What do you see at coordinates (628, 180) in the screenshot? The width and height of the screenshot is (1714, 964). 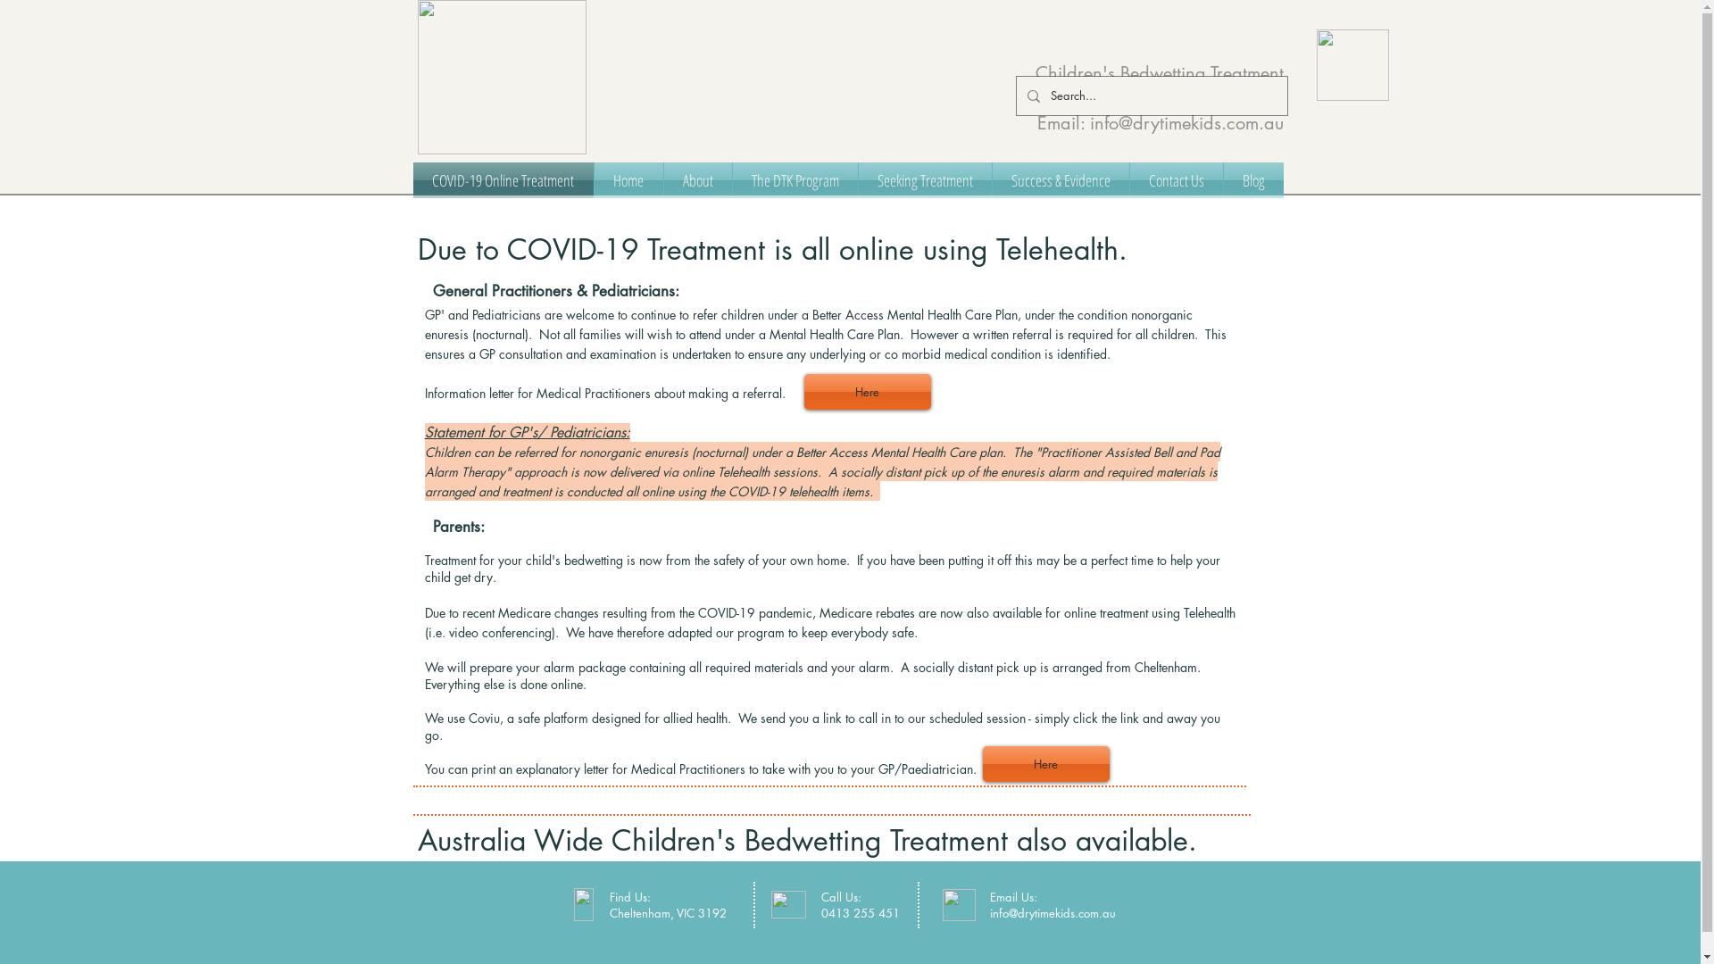 I see `Home` at bounding box center [628, 180].